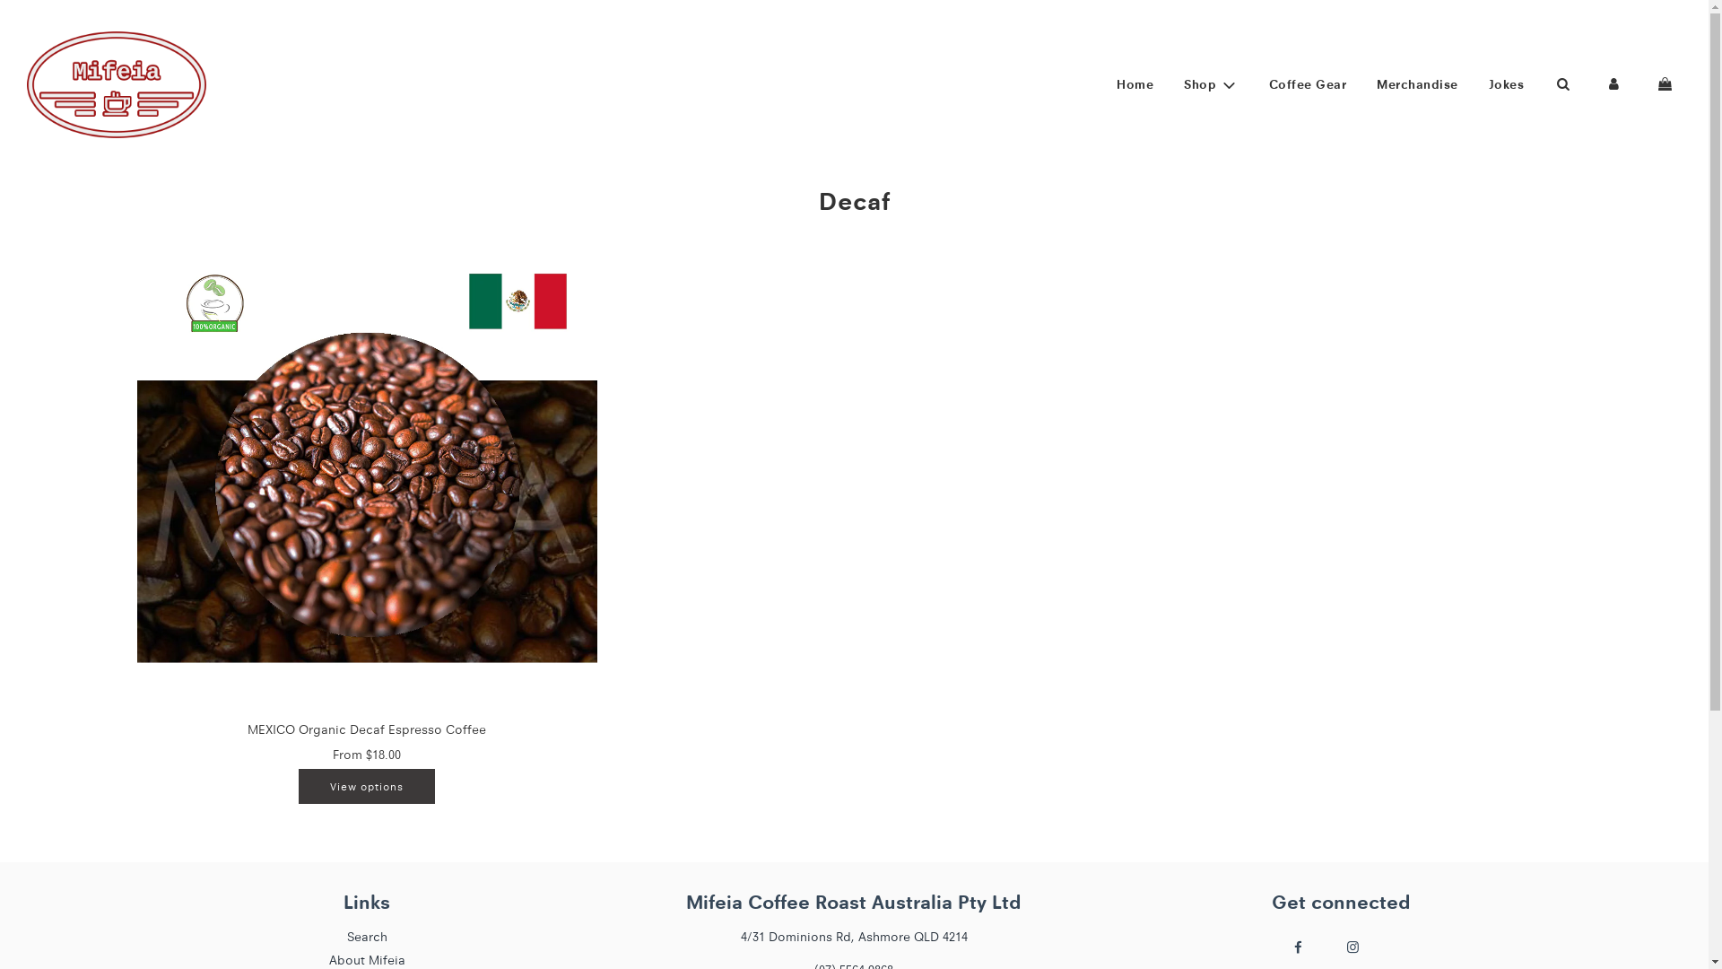 This screenshot has height=969, width=1722. Describe the element at coordinates (366, 484) in the screenshot. I see `MEXICO Organic Decaf Espresso Coffee` at that location.